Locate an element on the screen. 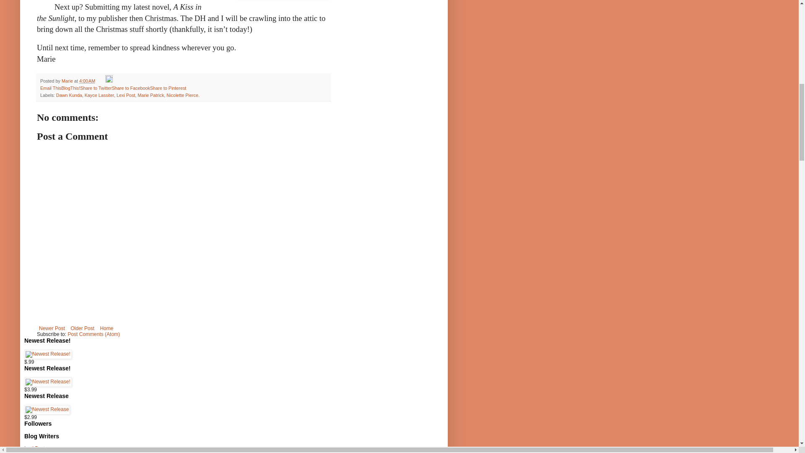 This screenshot has width=805, height=453. Dawn Kunda is located at coordinates (69, 95).